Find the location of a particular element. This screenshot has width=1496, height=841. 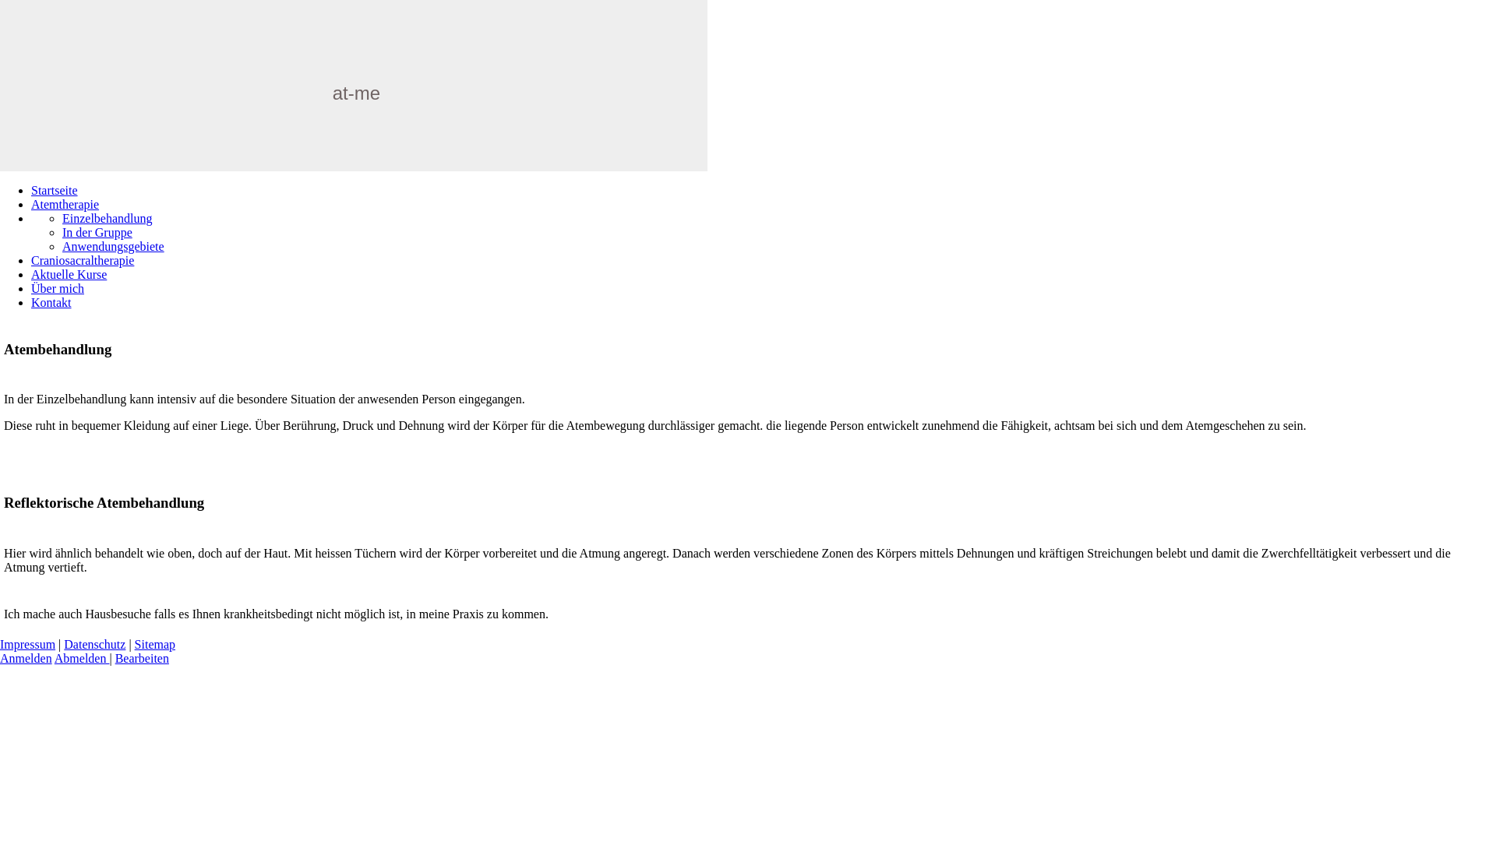

Abmelden is located at coordinates (83, 659).